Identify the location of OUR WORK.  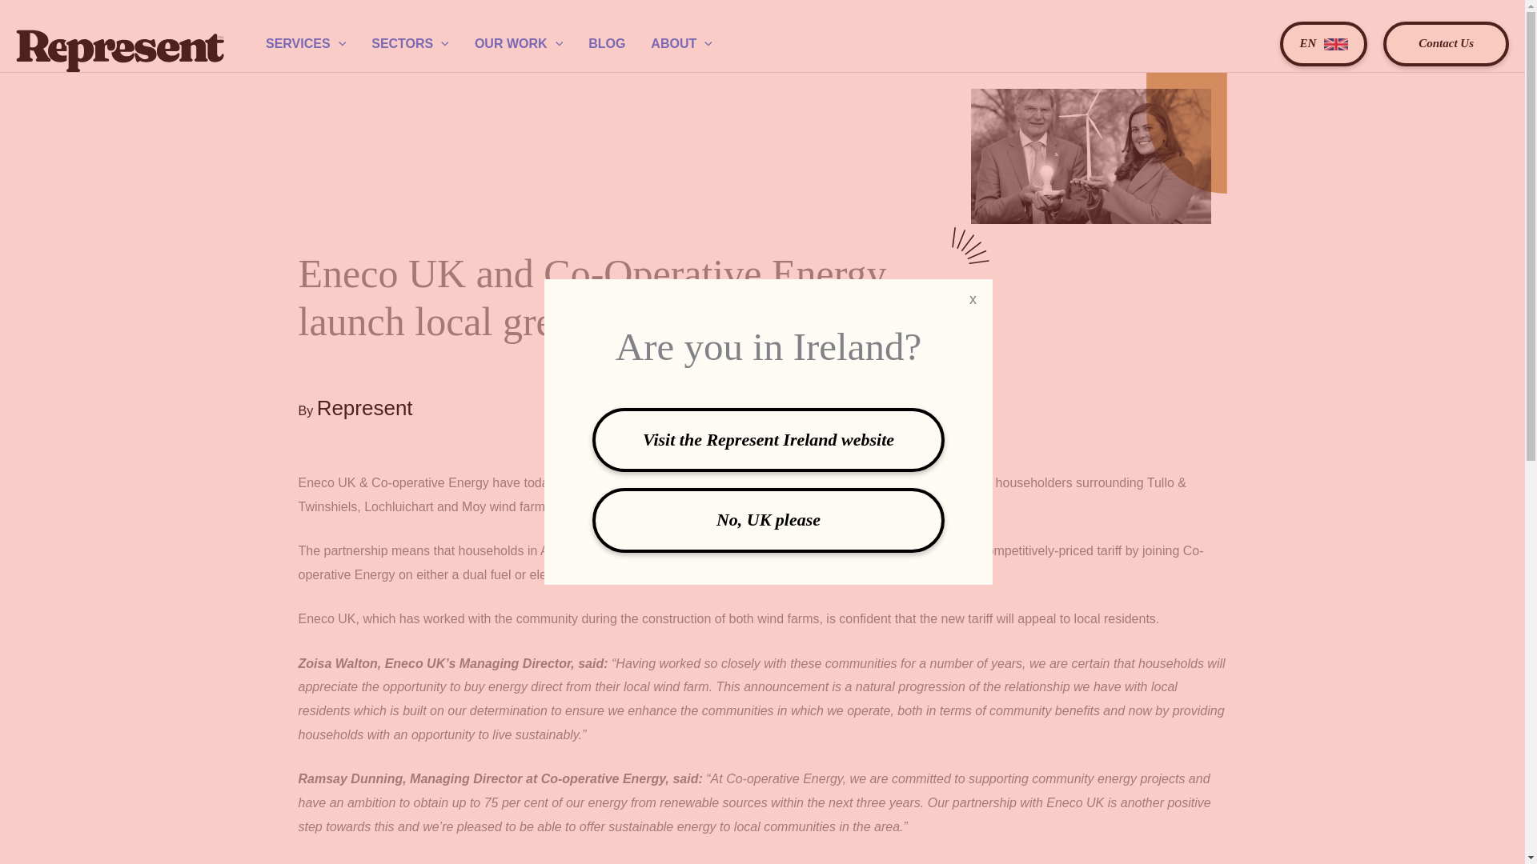
(519, 43).